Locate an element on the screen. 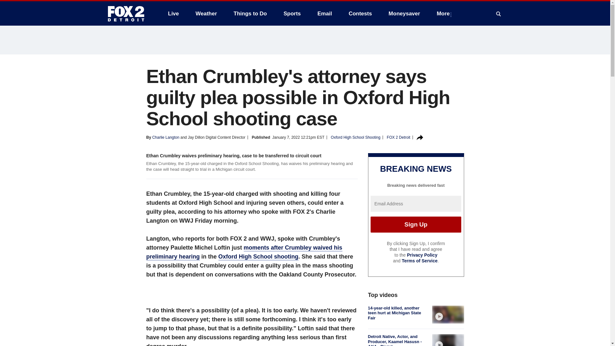  Sports is located at coordinates (292, 13).